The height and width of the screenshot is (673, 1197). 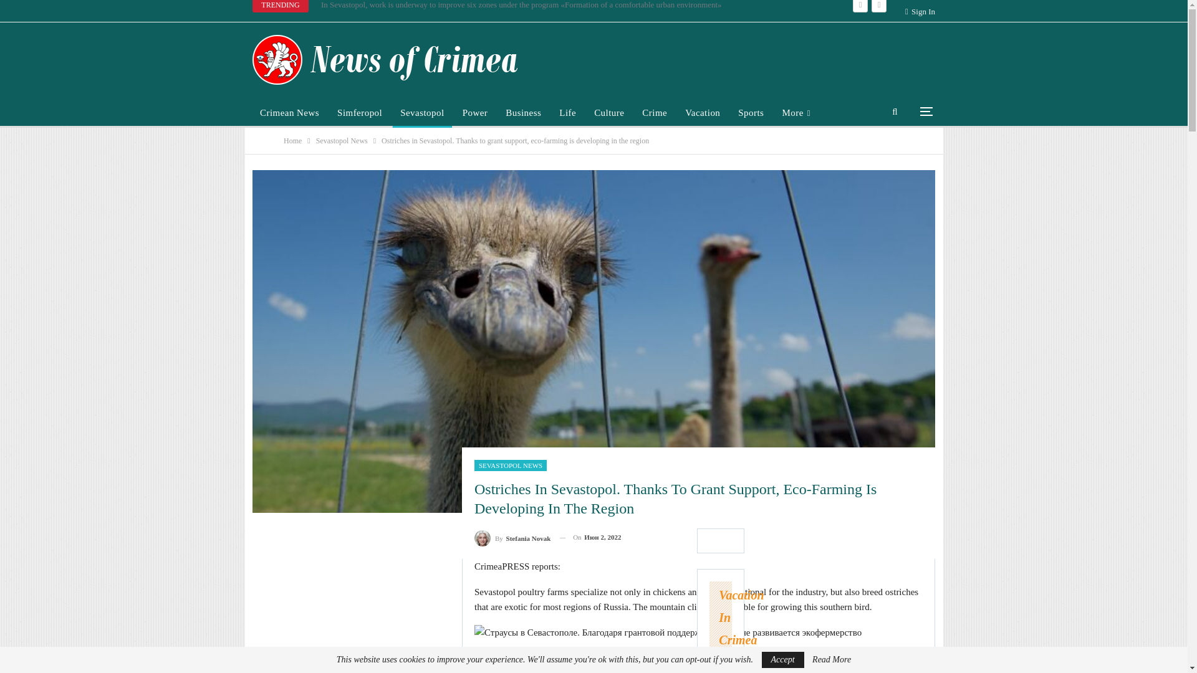 What do you see at coordinates (920, 11) in the screenshot?
I see `Sign In` at bounding box center [920, 11].